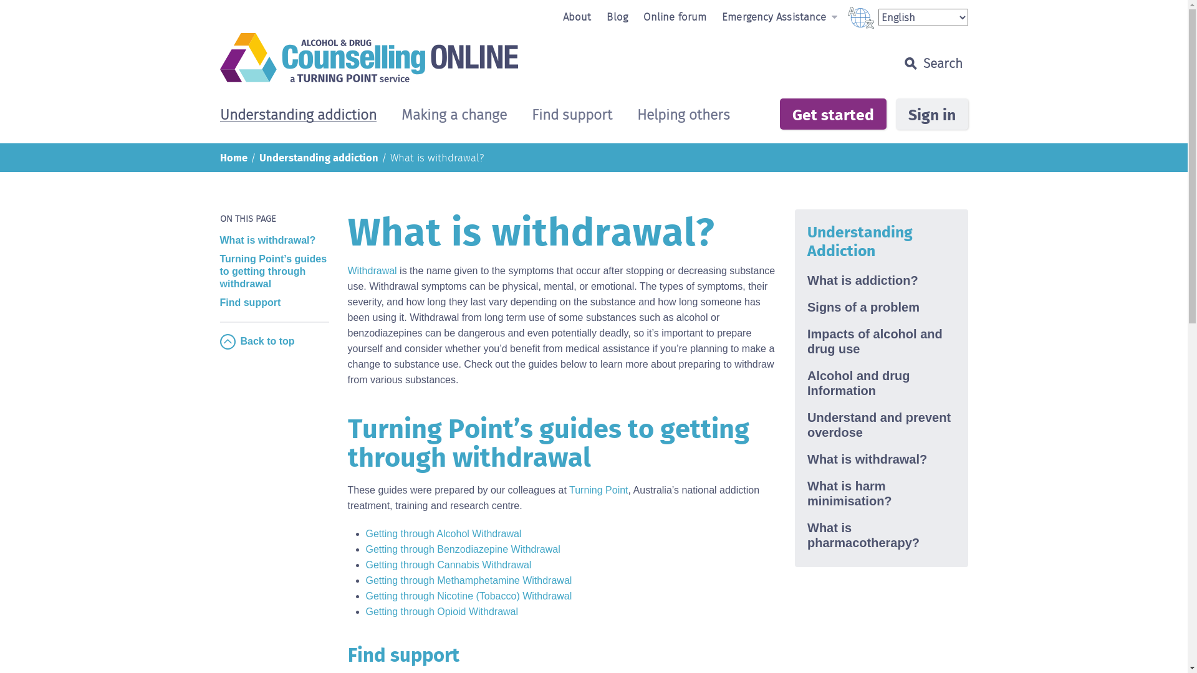 The width and height of the screenshot is (1197, 673). What do you see at coordinates (469, 596) in the screenshot?
I see `Getting through Nicotine (Tobacco) Withdrawal` at bounding box center [469, 596].